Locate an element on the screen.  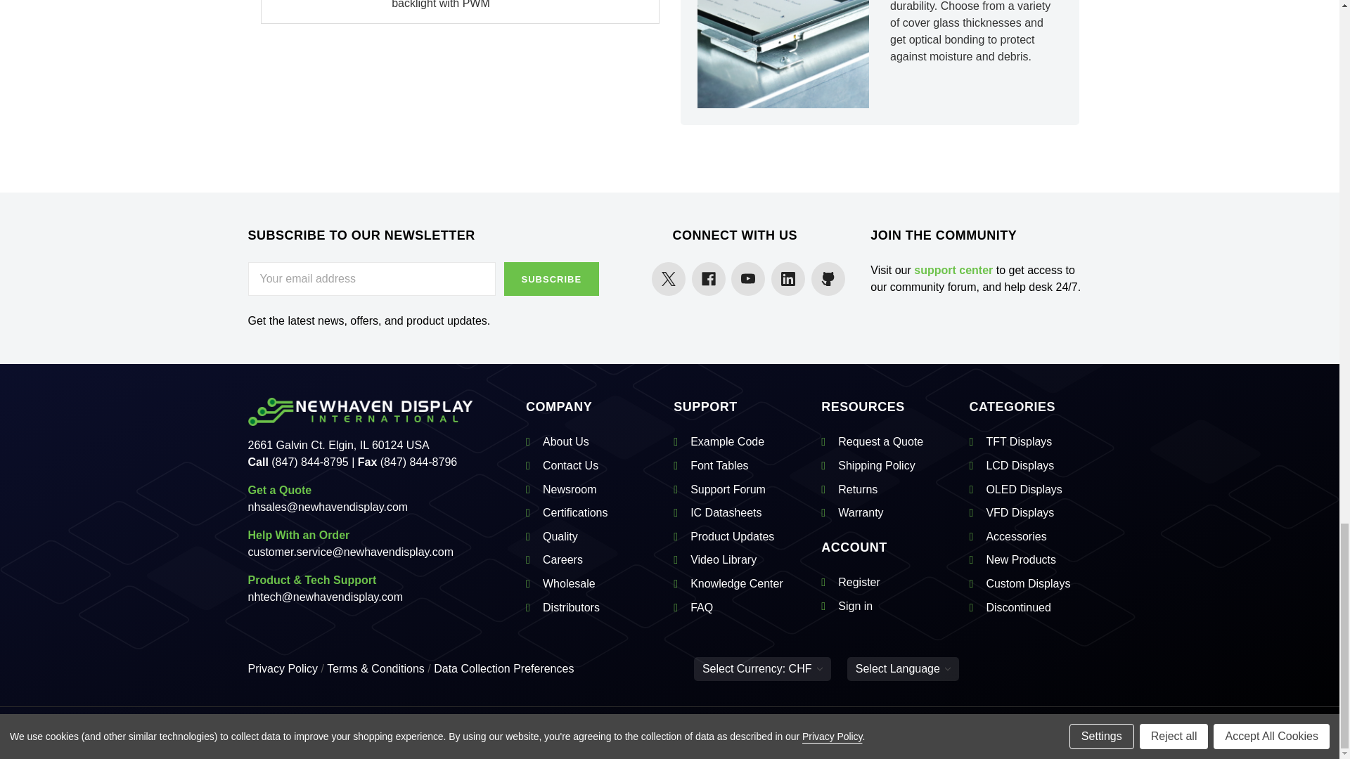
Subscribe is located at coordinates (551, 278).